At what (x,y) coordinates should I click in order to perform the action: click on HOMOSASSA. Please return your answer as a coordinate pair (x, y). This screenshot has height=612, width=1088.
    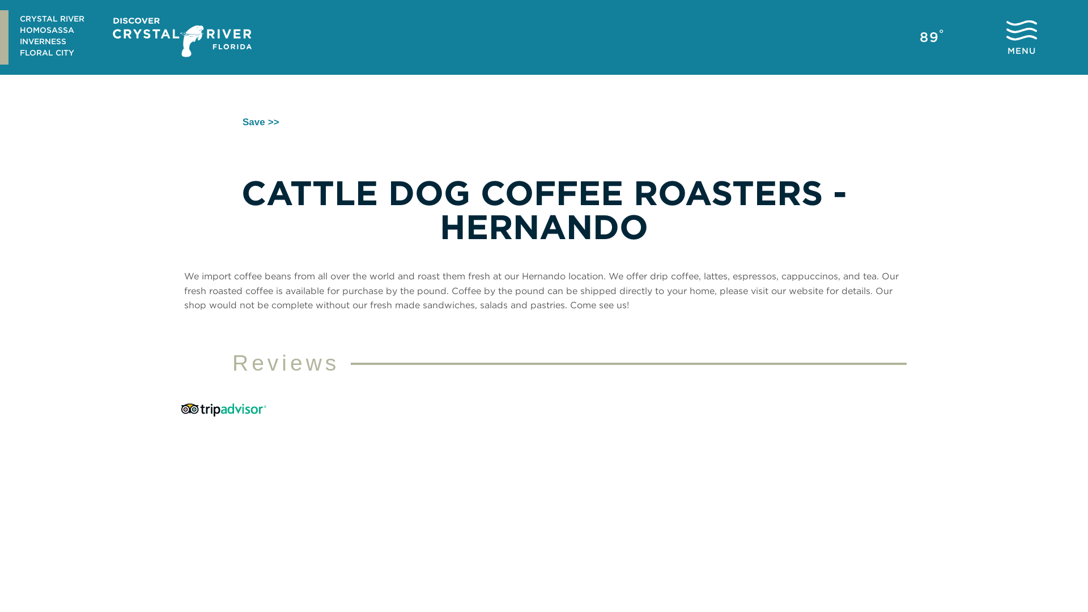
    Looking at the image, I should click on (52, 31).